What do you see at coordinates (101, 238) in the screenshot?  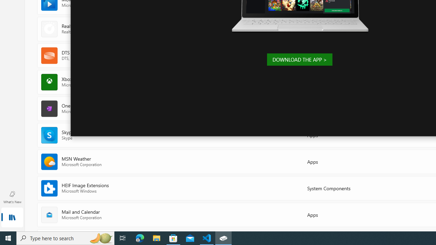 I see `Search highlights icon opens search home window` at bounding box center [101, 238].